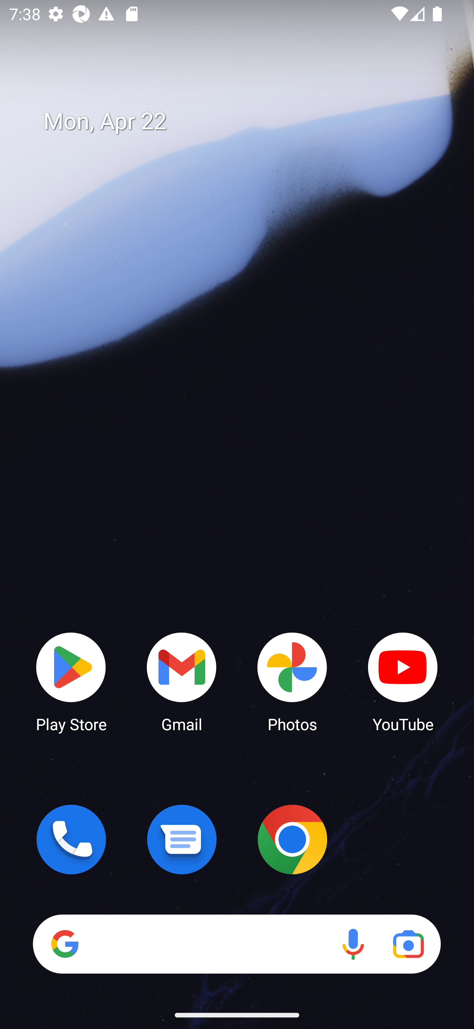 The width and height of the screenshot is (474, 1029). I want to click on Voice search, so click(353, 944).